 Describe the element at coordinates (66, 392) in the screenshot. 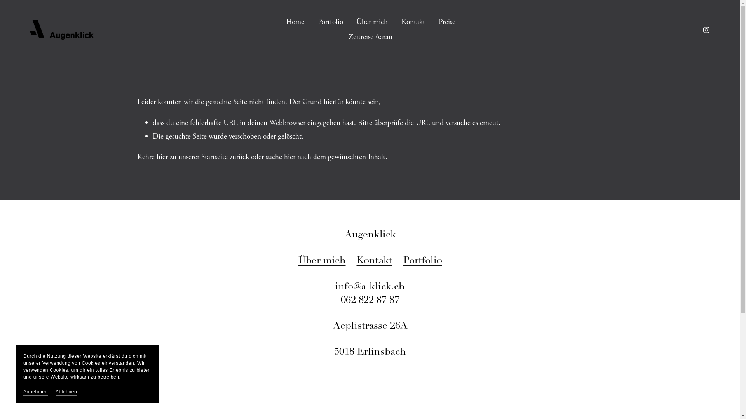

I see `Ablehnen` at that location.